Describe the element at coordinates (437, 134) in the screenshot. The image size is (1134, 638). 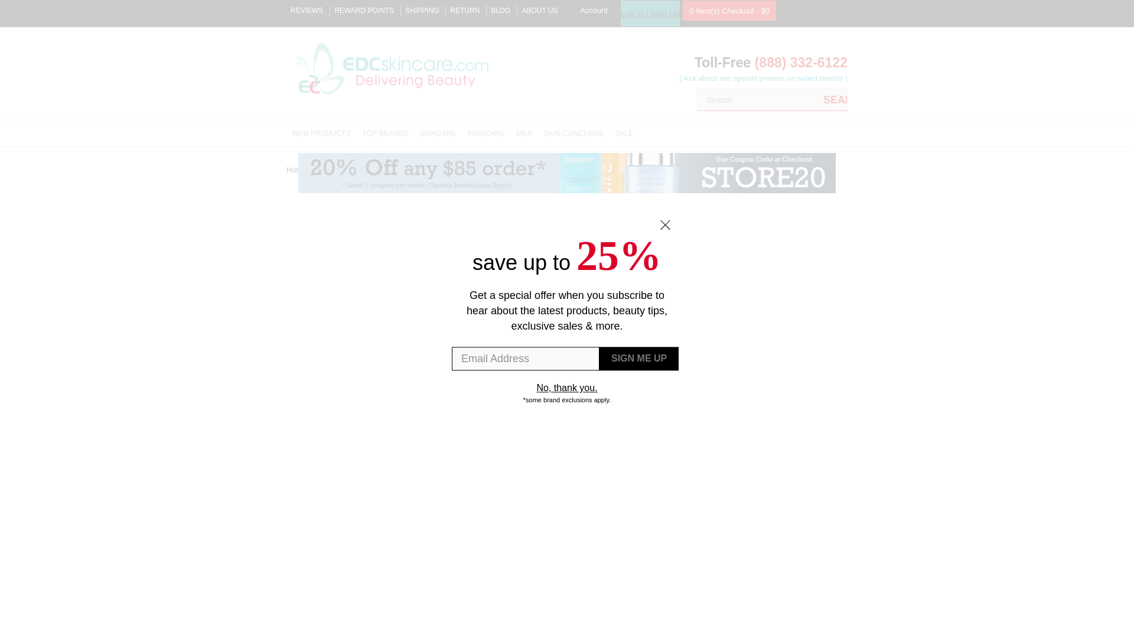
I see `SKINCARE` at that location.